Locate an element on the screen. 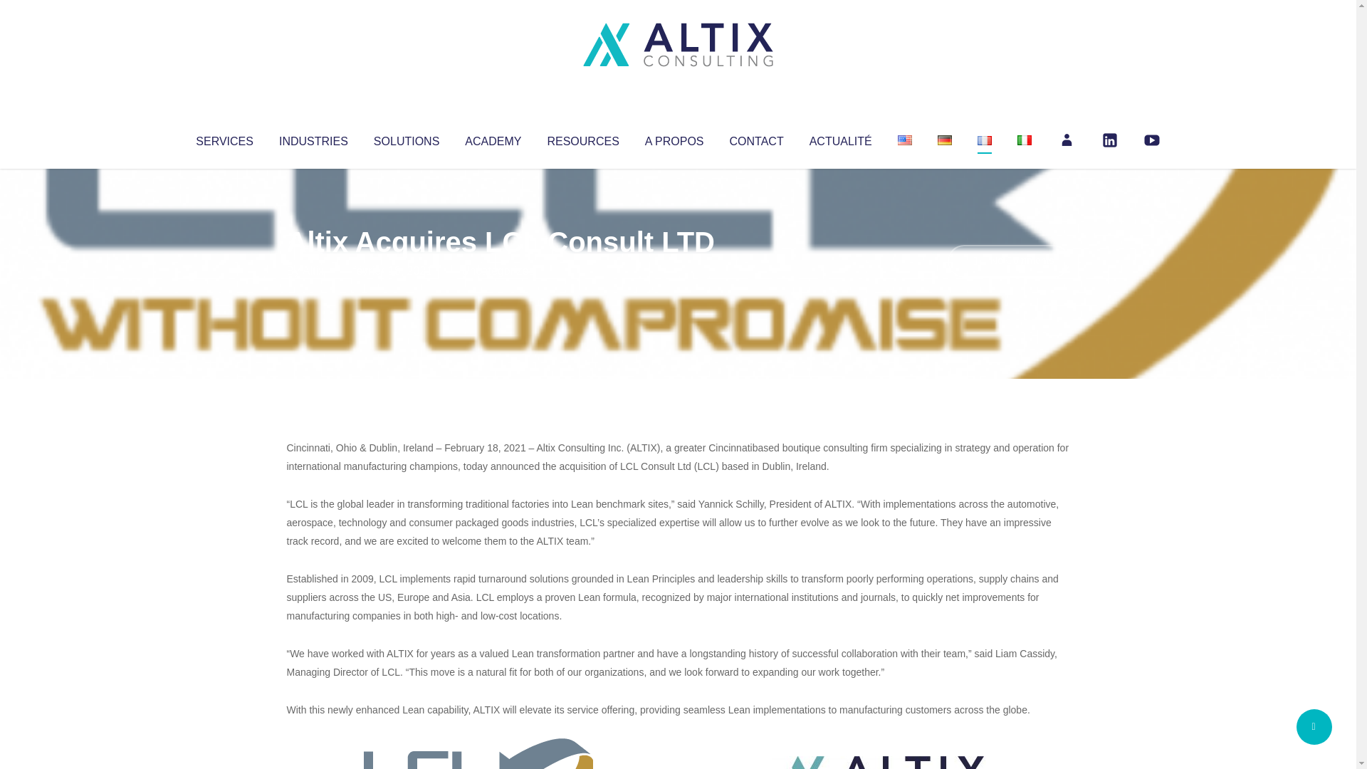 This screenshot has height=769, width=1367. ACADEMY is located at coordinates (493, 138).